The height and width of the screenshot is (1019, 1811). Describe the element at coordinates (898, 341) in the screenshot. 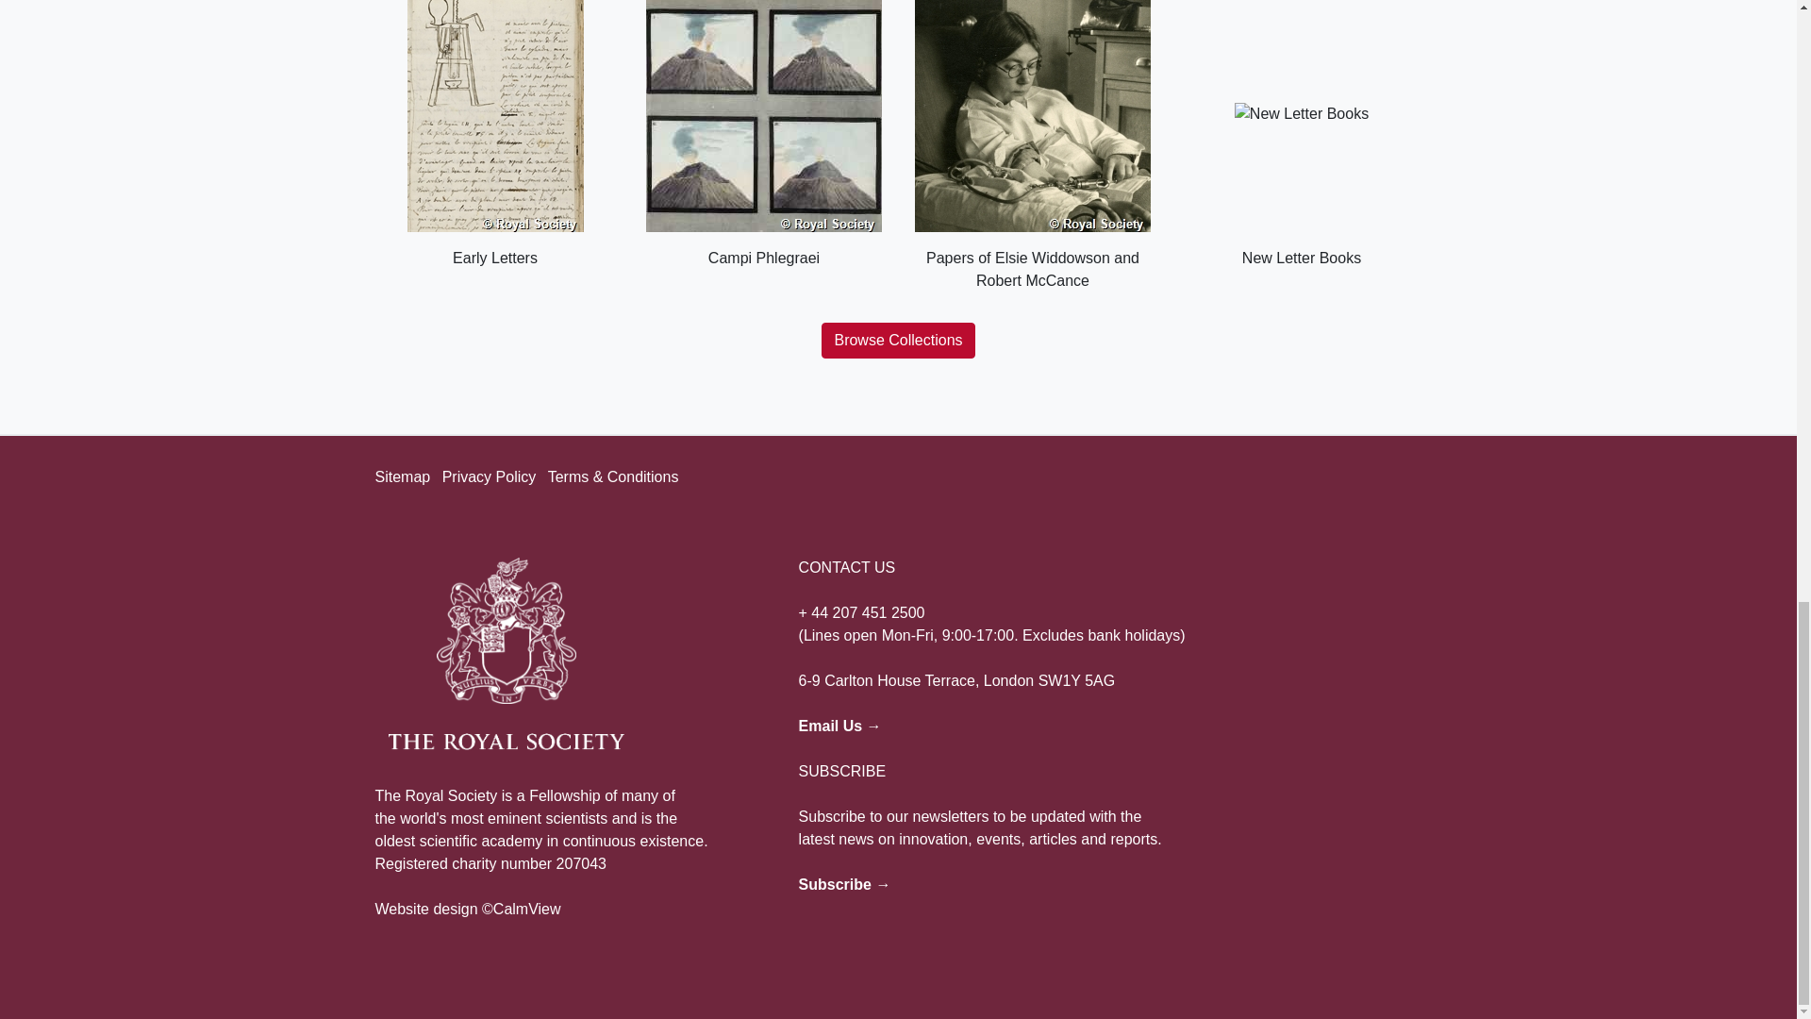

I see `Browse Collections` at that location.